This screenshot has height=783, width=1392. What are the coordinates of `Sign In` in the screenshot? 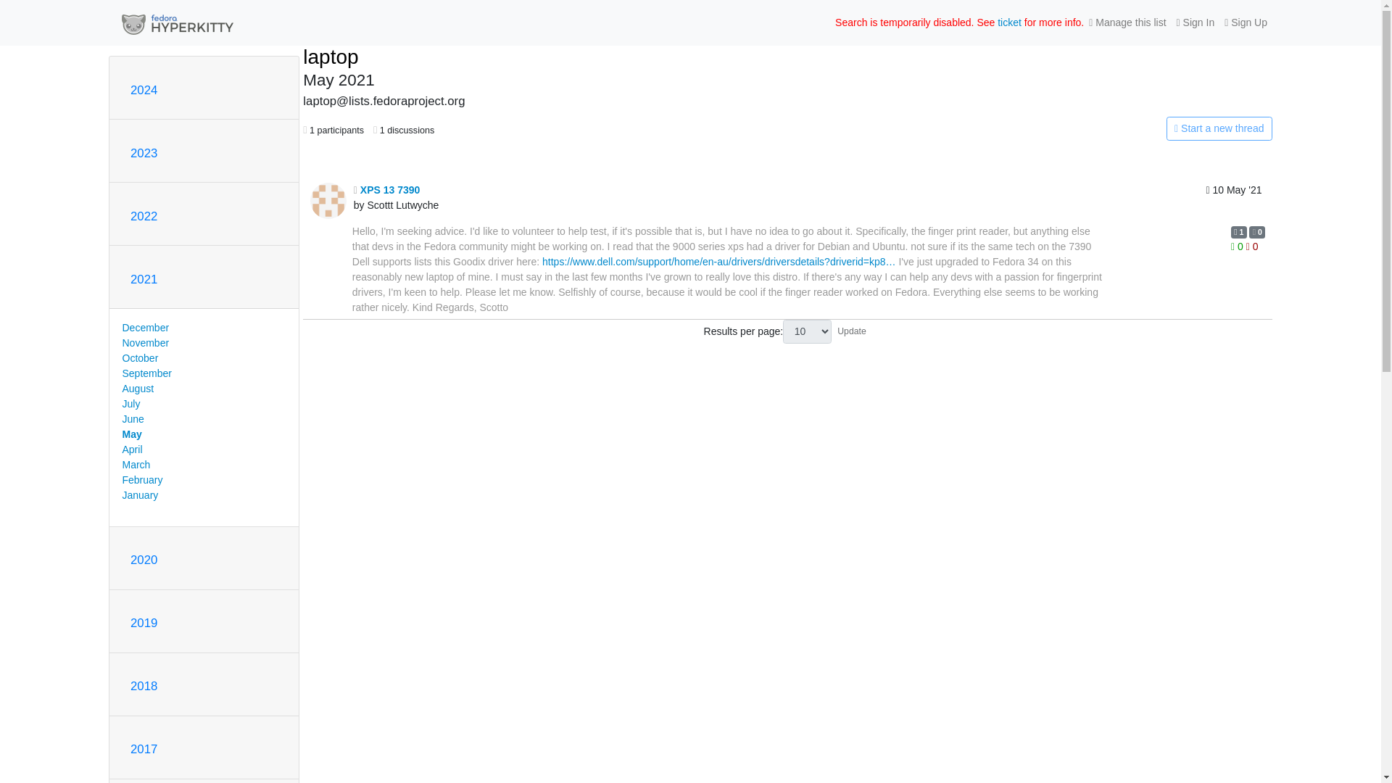 It's located at (1196, 22).